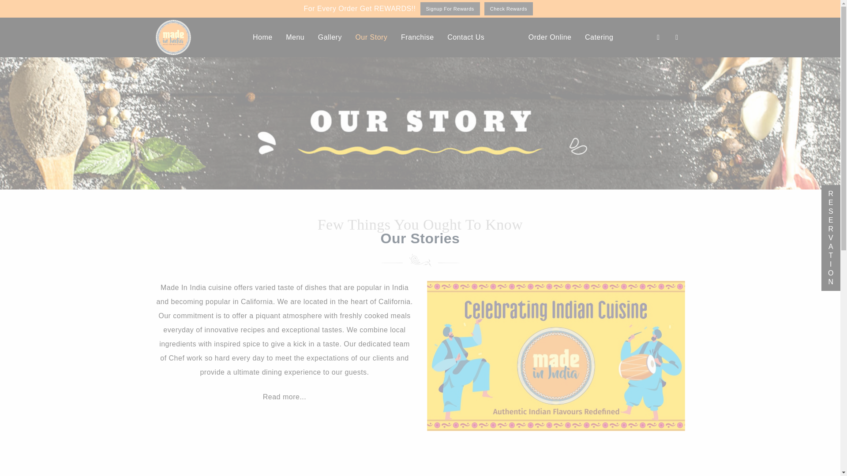 This screenshot has width=847, height=476. Describe the element at coordinates (550, 37) in the screenshot. I see `Order Online` at that location.